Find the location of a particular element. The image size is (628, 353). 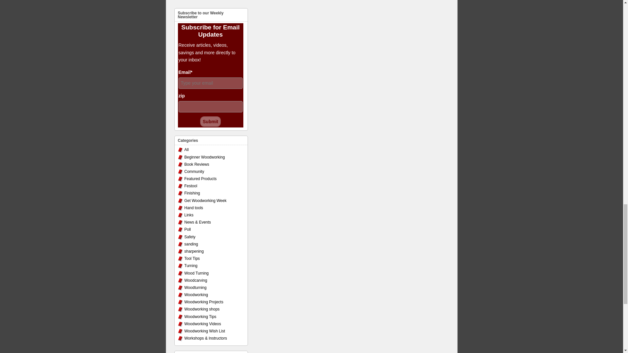

Beginner Woodworking is located at coordinates (205, 157).